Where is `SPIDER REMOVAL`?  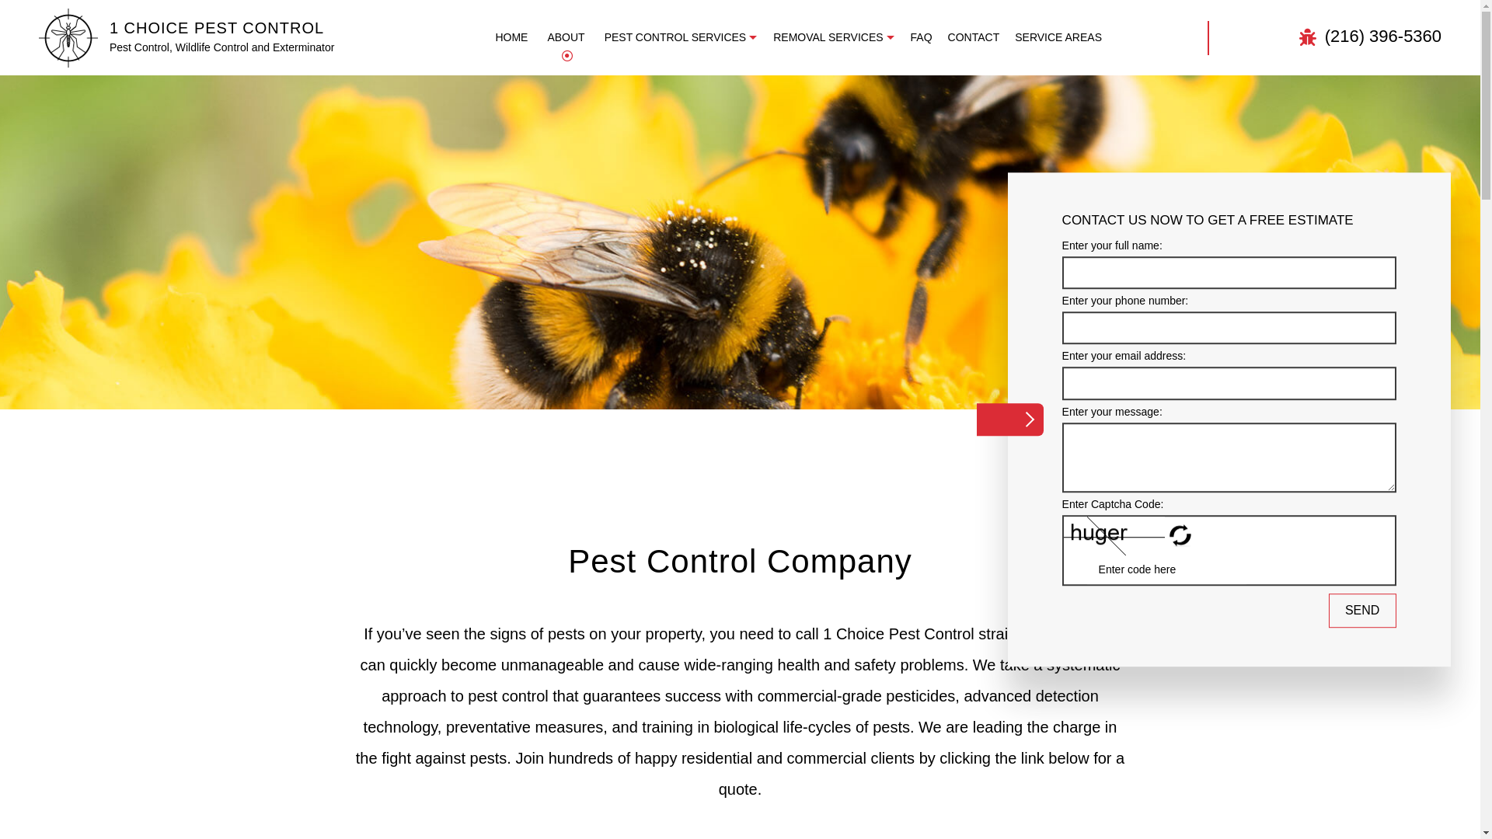 SPIDER REMOVAL is located at coordinates (712, 168).